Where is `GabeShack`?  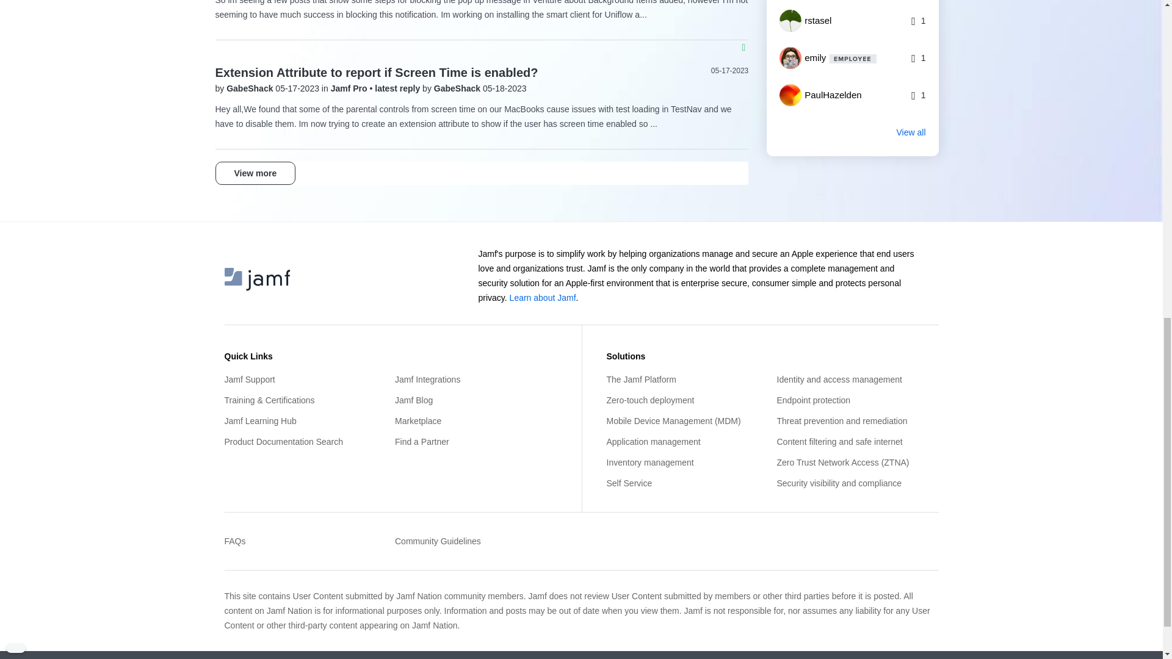
GabeShack is located at coordinates (250, 88).